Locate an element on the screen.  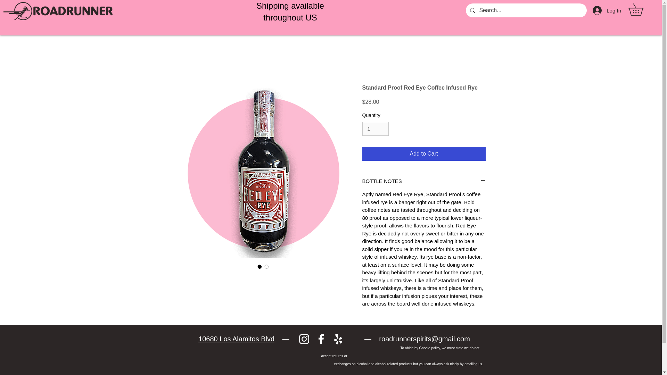
Add to Cart is located at coordinates (424, 154).